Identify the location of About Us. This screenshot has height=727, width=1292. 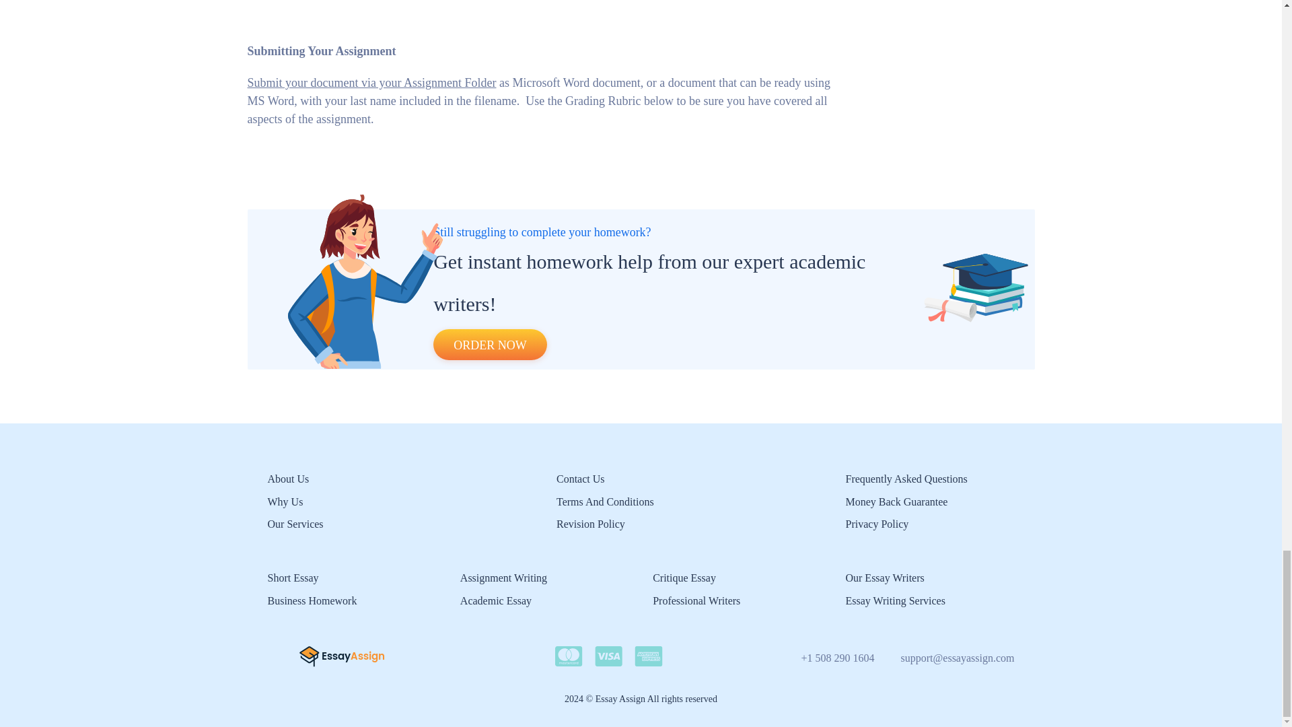
(288, 479).